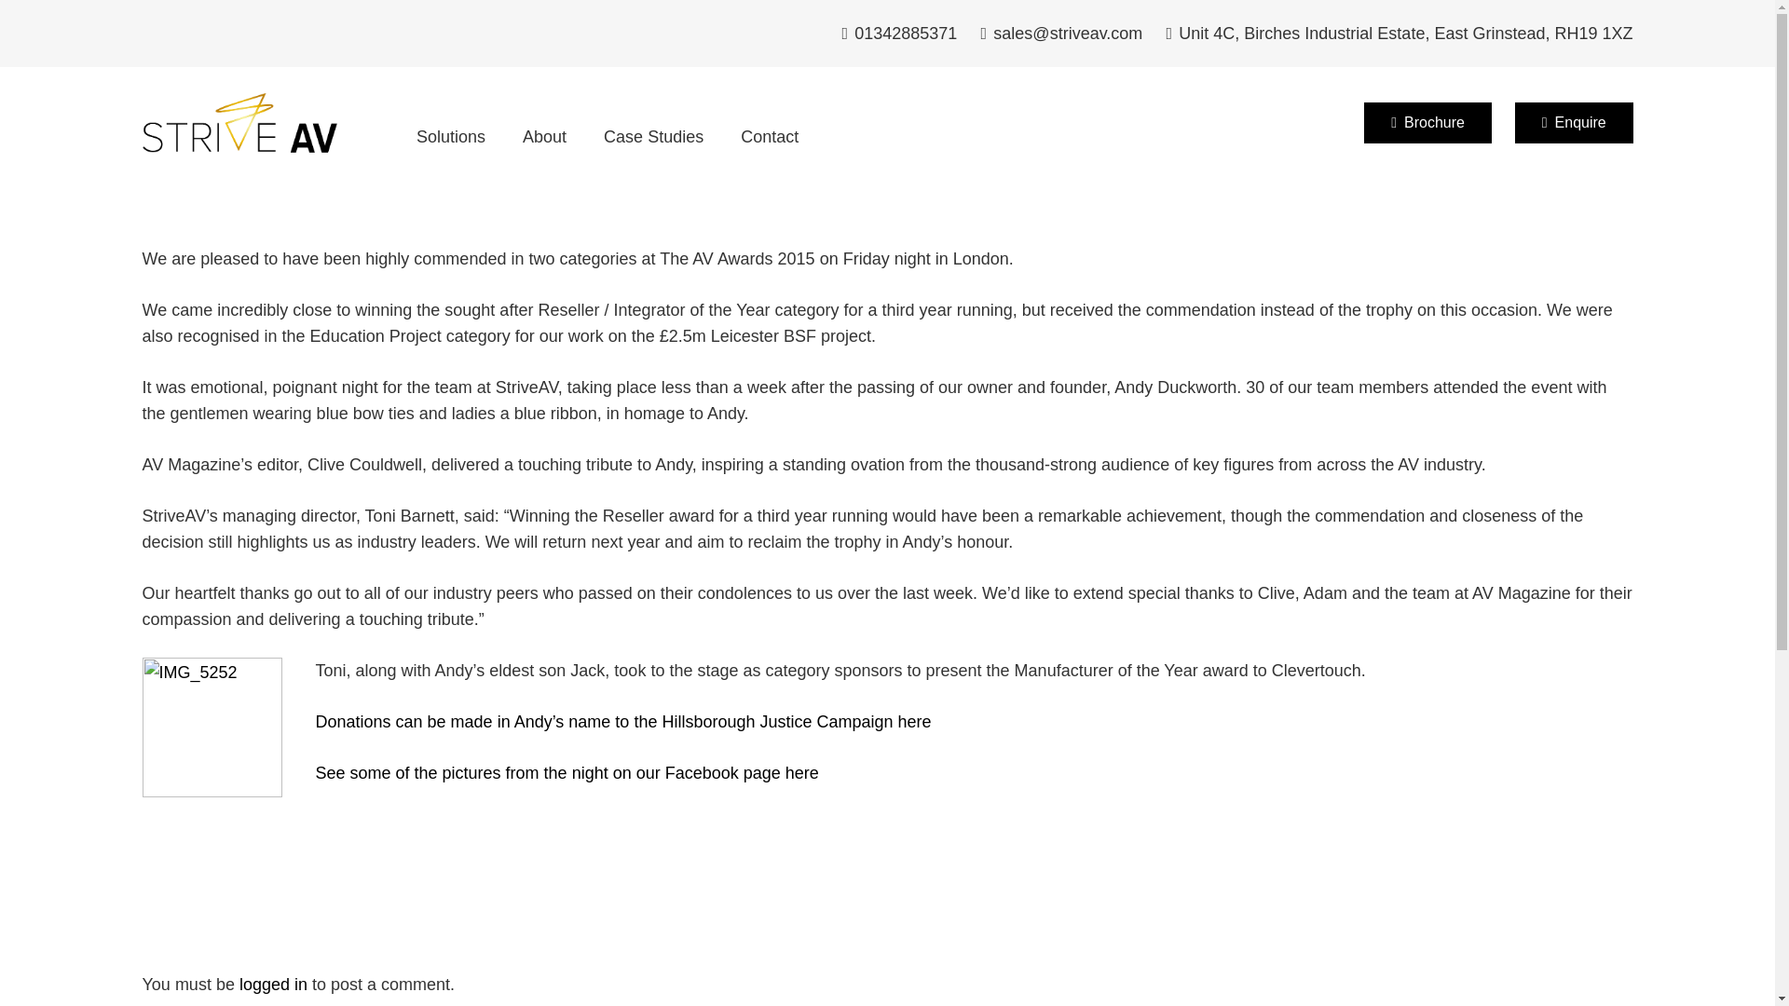 The width and height of the screenshot is (1789, 1006). I want to click on Modern Slavery Policy, so click(1502, 661).